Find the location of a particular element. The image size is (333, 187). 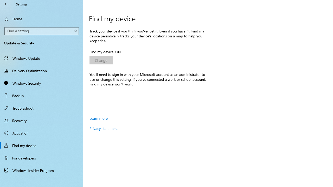

Delivery Optimization is located at coordinates (42, 70).